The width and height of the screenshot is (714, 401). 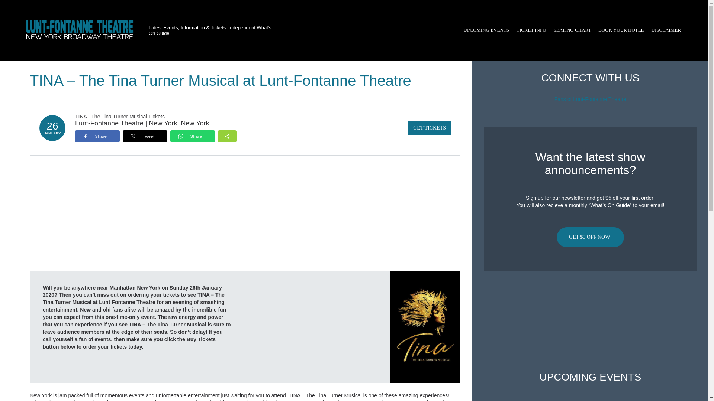 I want to click on BOOK YOUR HOTEL, so click(x=621, y=30).